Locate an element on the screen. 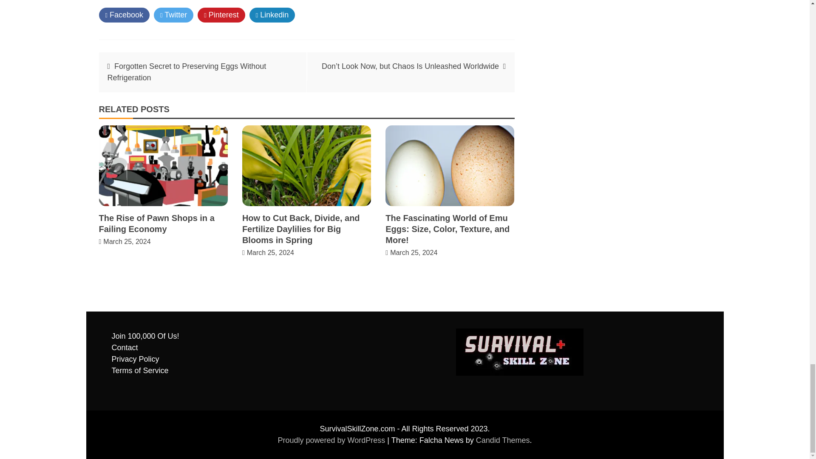  March 25, 2024 is located at coordinates (270, 252).